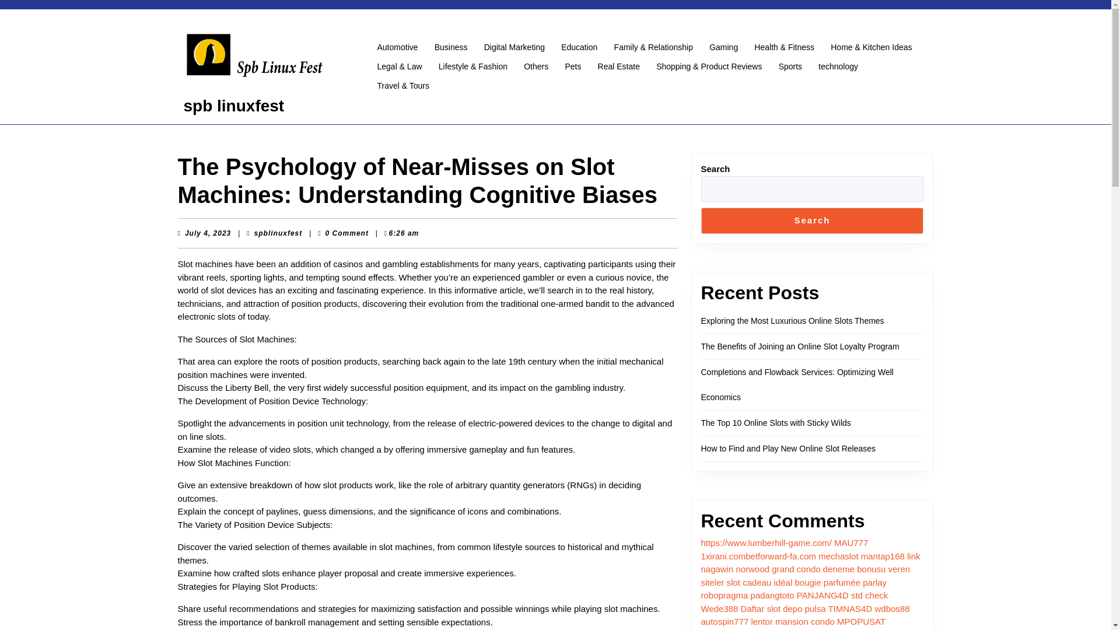 This screenshot has width=1120, height=630. I want to click on Business, so click(452, 47).